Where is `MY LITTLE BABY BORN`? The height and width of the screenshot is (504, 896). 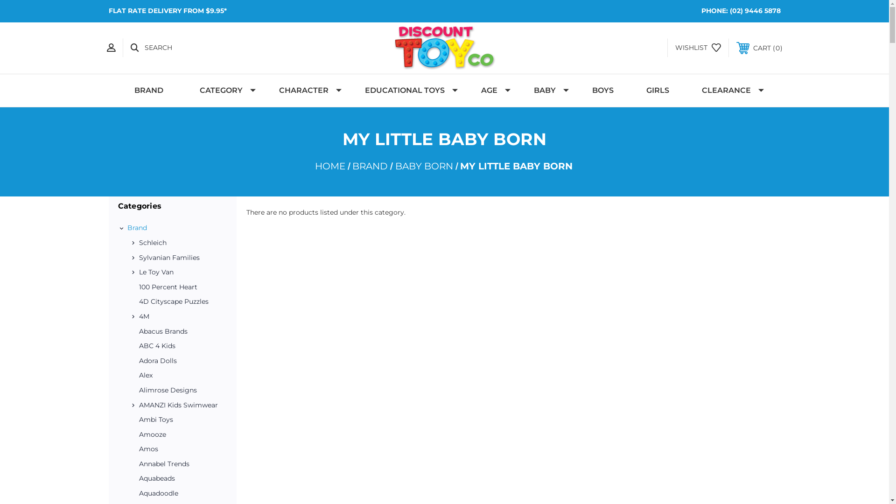
MY LITTLE BABY BORN is located at coordinates (516, 166).